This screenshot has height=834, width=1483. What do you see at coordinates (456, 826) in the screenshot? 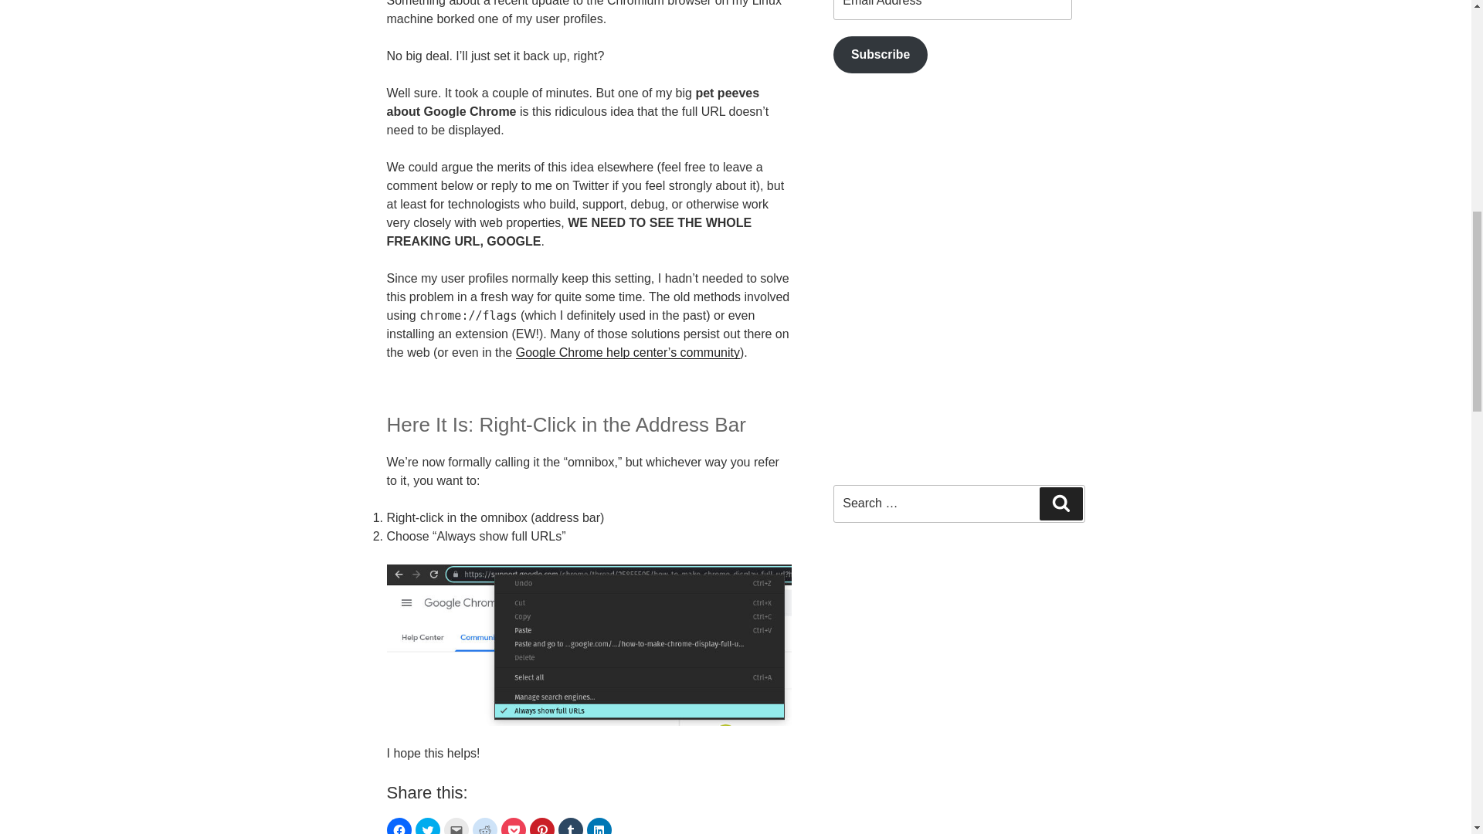
I see `Click to share on Email` at bounding box center [456, 826].